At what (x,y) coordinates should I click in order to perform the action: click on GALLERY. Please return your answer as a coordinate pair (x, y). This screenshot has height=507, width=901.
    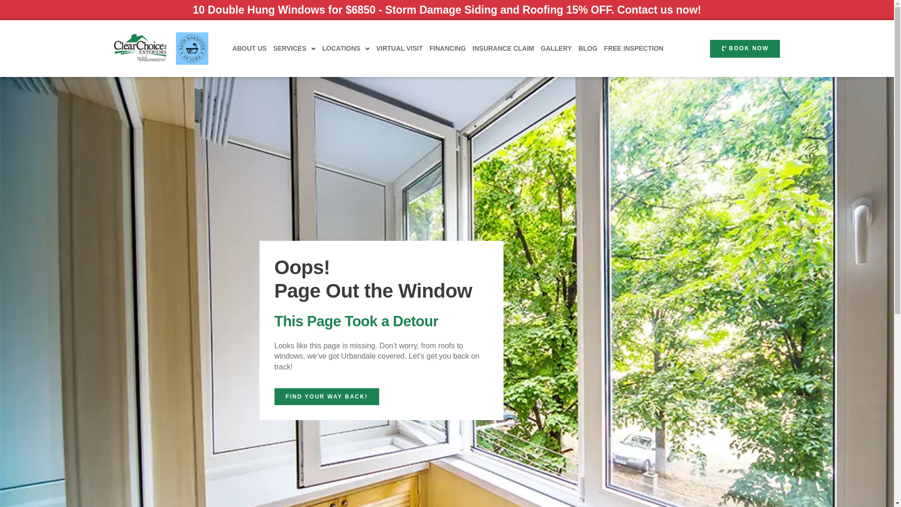
    Looking at the image, I should click on (556, 49).